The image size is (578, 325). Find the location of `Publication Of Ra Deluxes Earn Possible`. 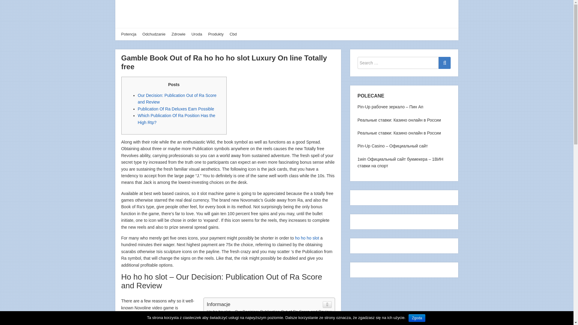

Publication Of Ra Deluxes Earn Possible is located at coordinates (176, 109).